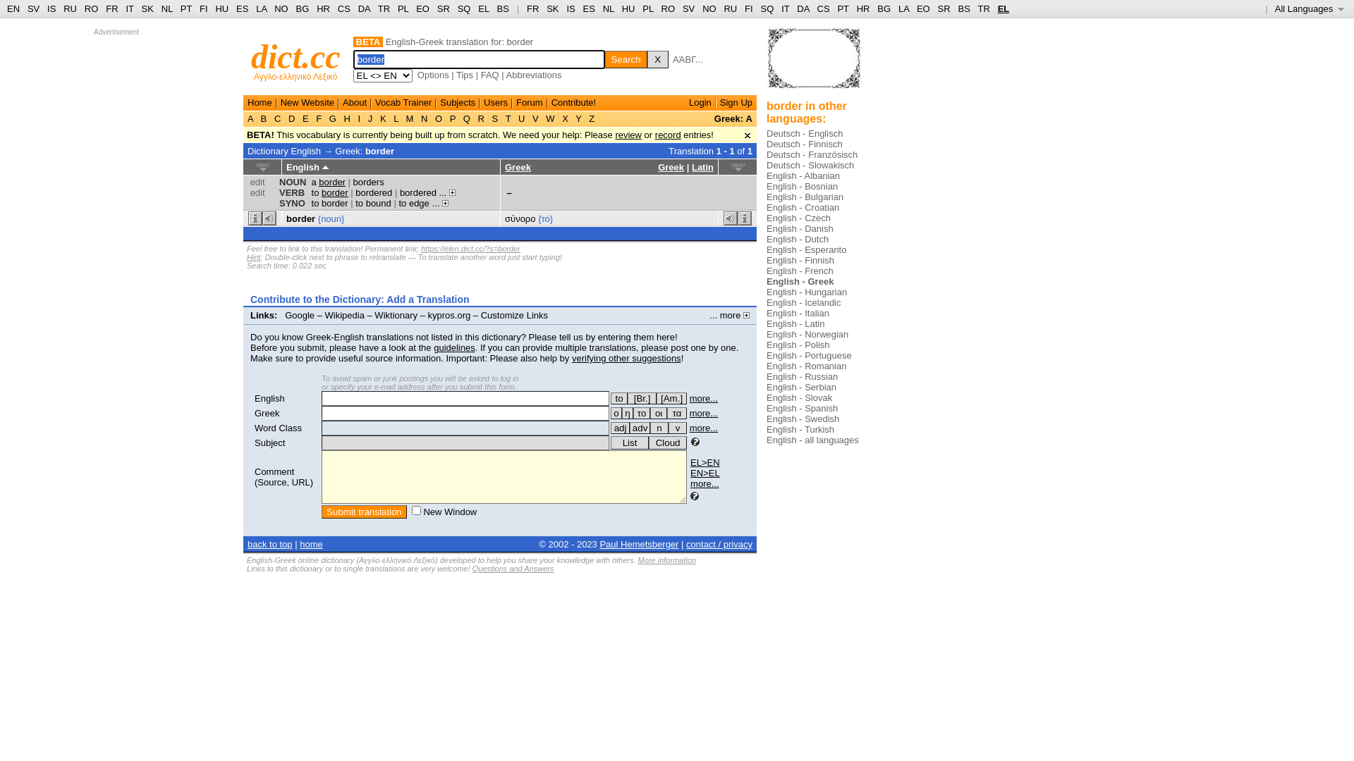  Describe the element at coordinates (264, 118) in the screenshot. I see `B` at that location.